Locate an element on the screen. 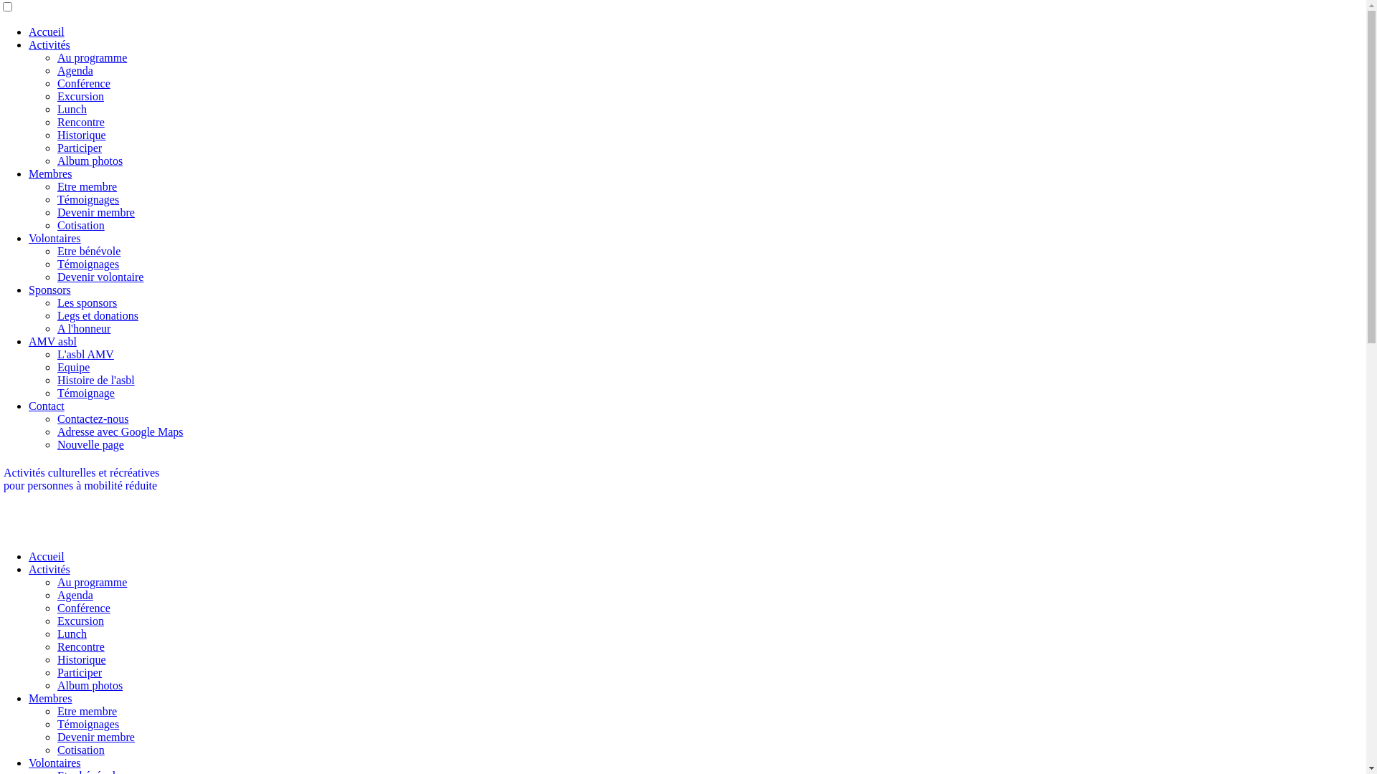  Contact is located at coordinates (47, 406).